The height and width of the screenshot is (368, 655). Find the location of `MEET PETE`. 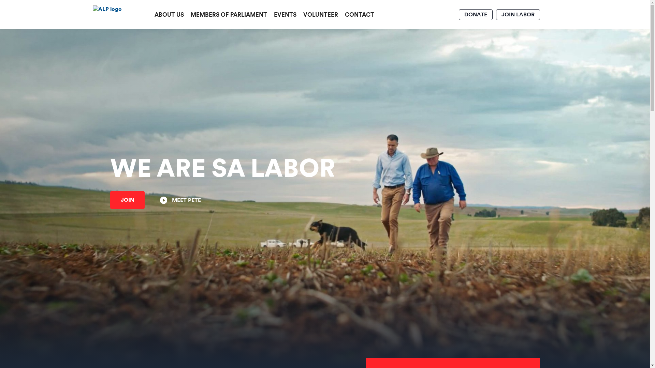

MEET PETE is located at coordinates (180, 200).